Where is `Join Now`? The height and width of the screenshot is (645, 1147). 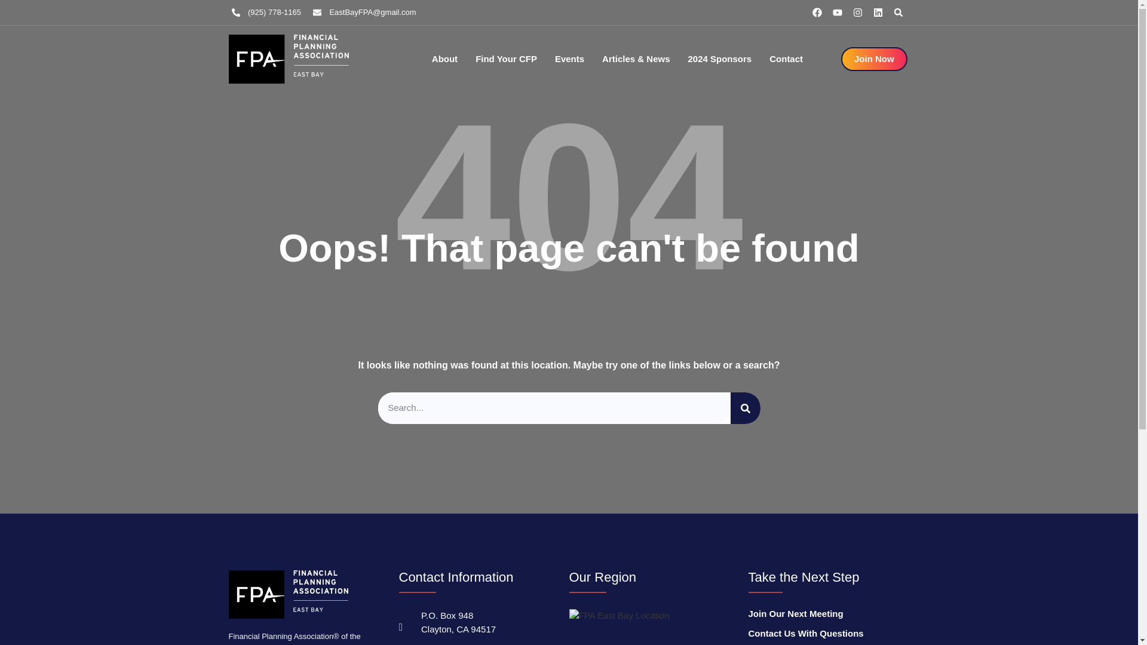 Join Now is located at coordinates (873, 59).